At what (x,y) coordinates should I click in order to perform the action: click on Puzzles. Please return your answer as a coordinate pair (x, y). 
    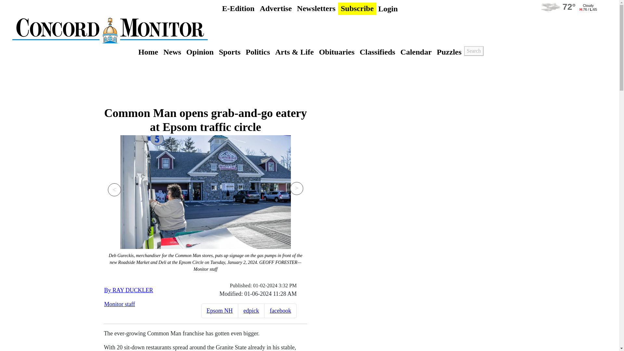
    Looking at the image, I should click on (449, 52).